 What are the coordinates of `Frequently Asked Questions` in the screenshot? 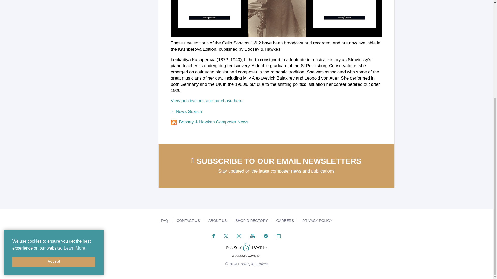 It's located at (164, 220).